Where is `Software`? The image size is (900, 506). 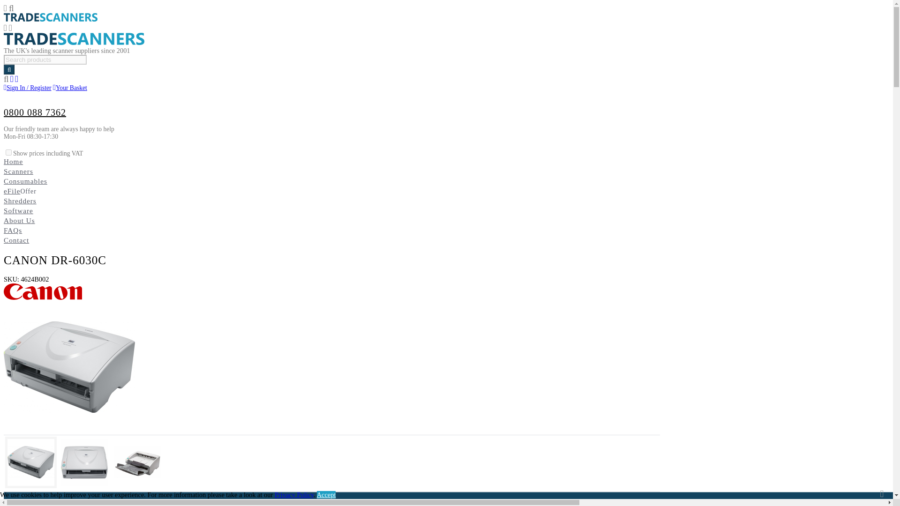 Software is located at coordinates (18, 210).